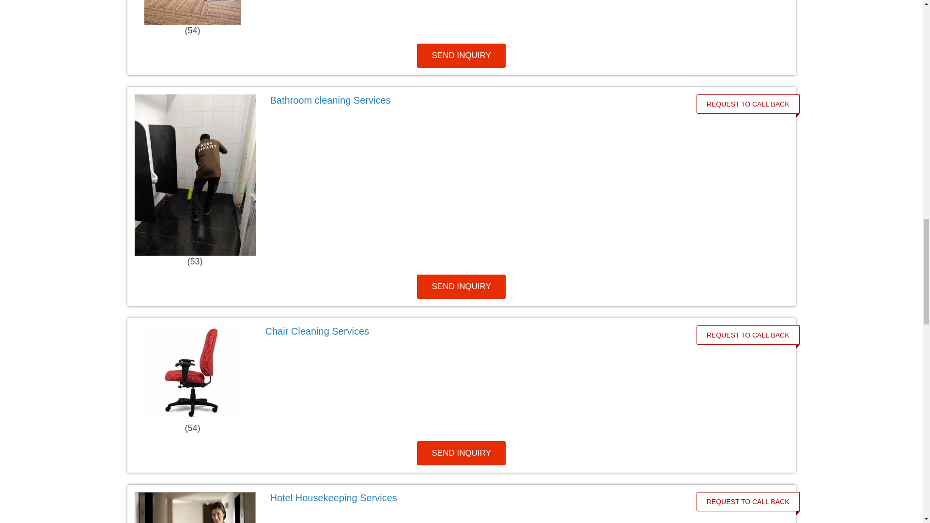  I want to click on REQUEST TO CALL BACK, so click(748, 104).